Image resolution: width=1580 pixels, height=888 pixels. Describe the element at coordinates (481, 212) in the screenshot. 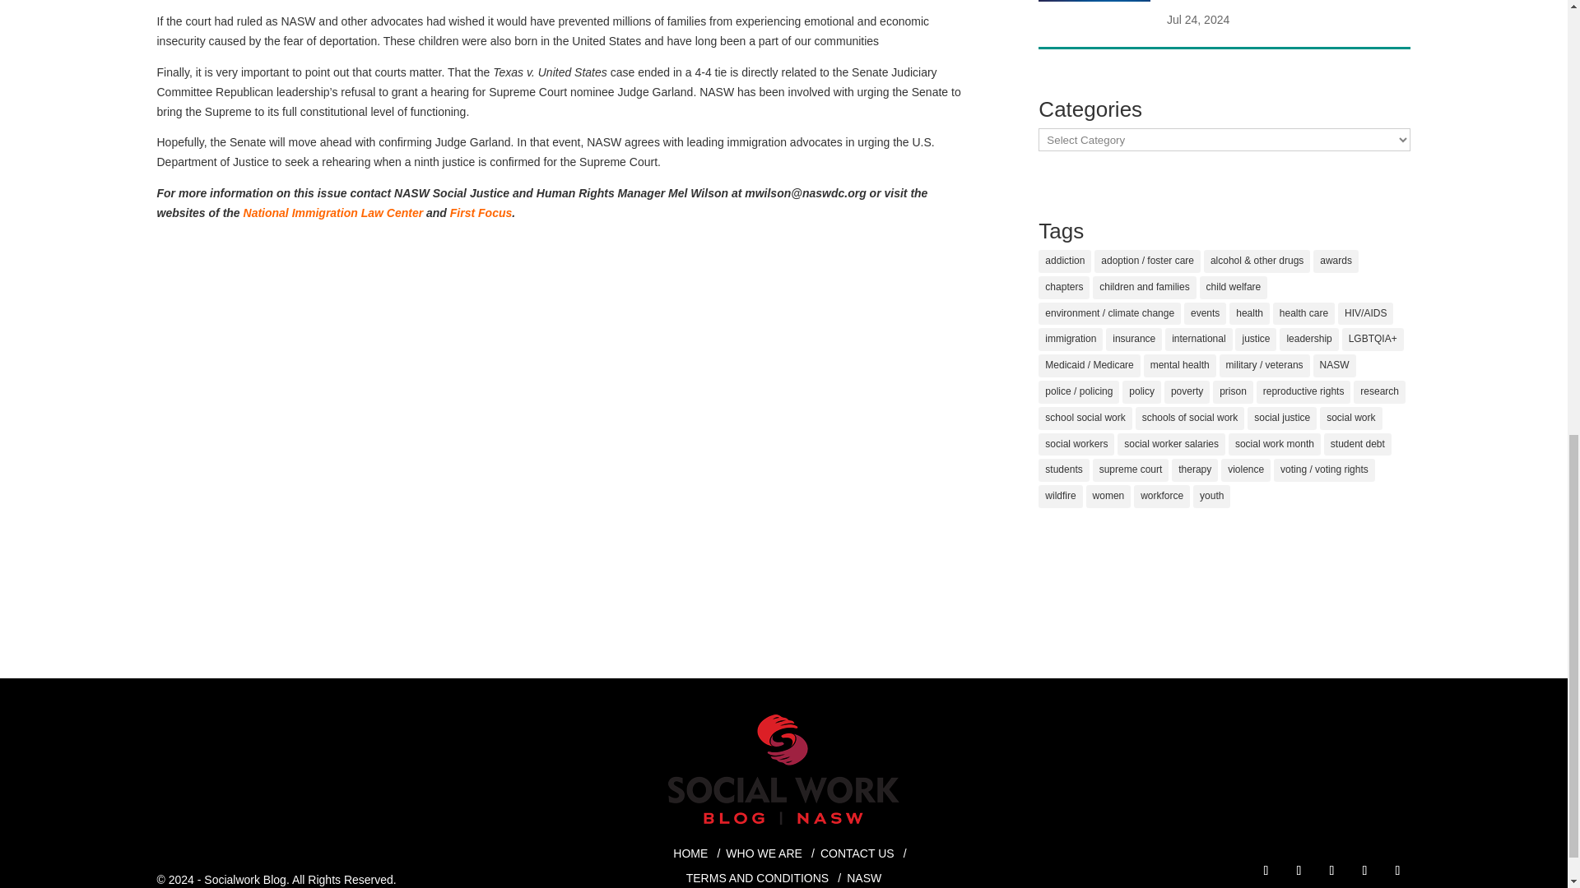

I see `First Focus` at that location.